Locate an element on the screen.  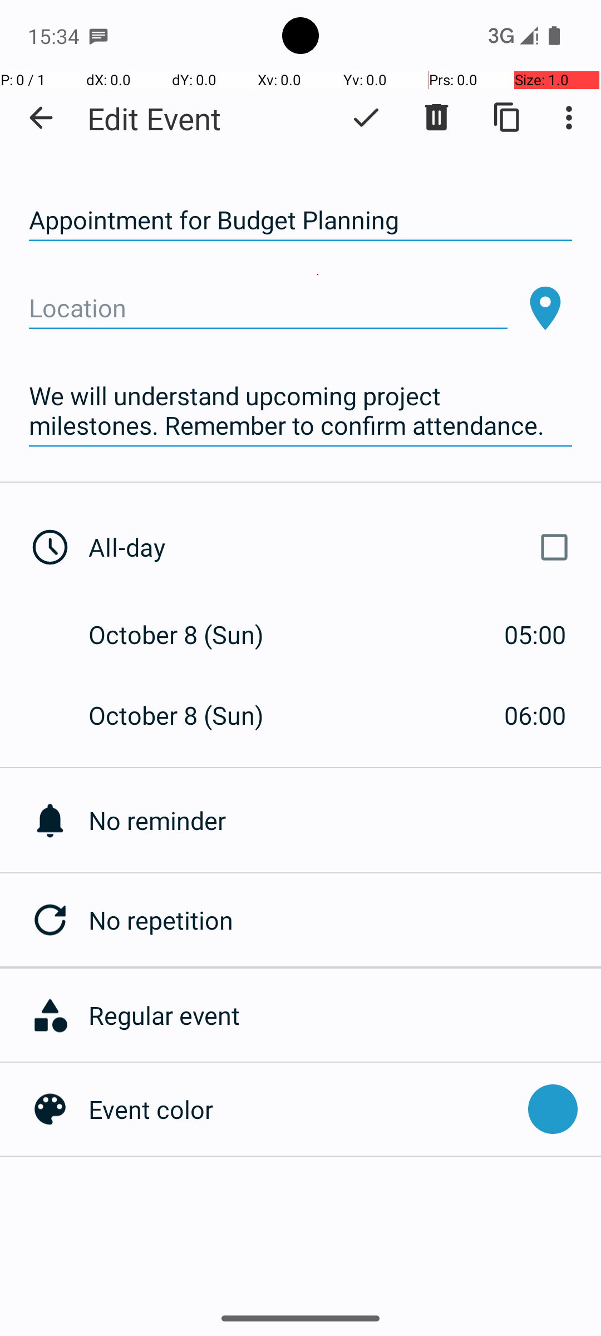
No reminder is located at coordinates (345, 821).